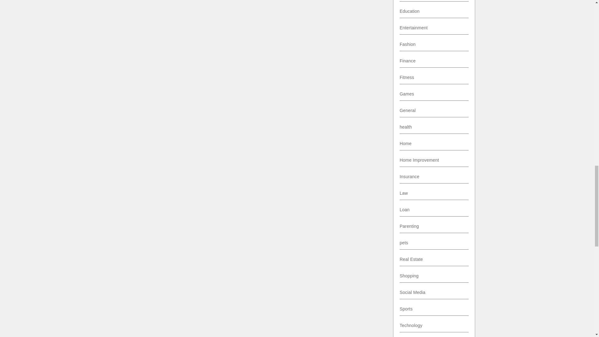 The width and height of the screenshot is (599, 337). What do you see at coordinates (412, 28) in the screenshot?
I see `Entertainment` at bounding box center [412, 28].